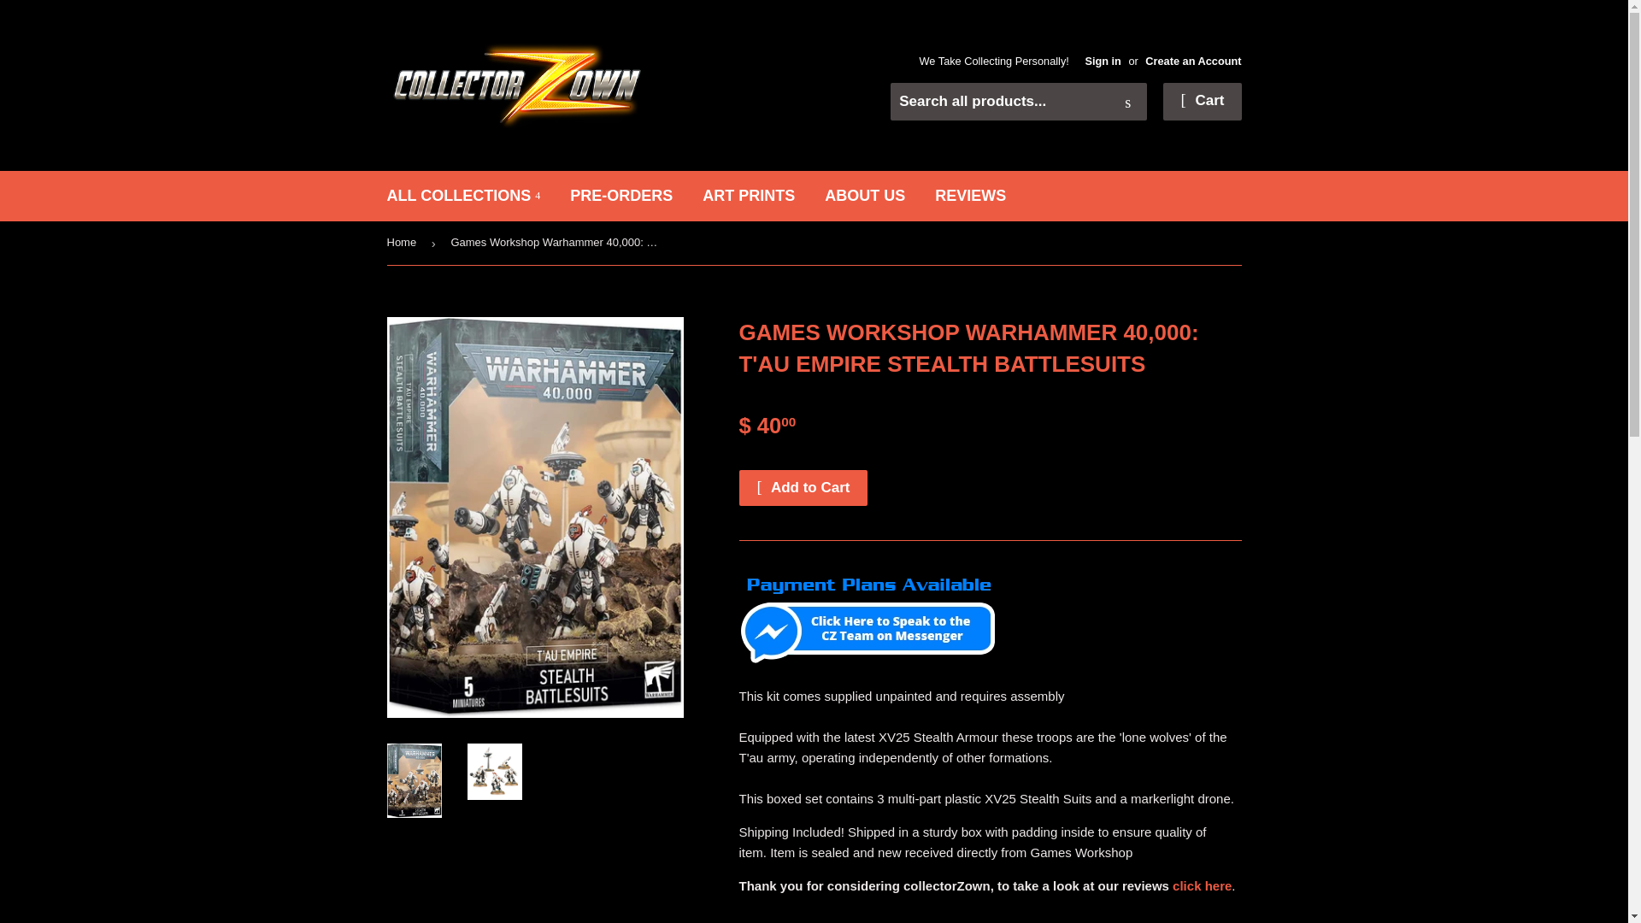  I want to click on ART PRINTS, so click(748, 196).